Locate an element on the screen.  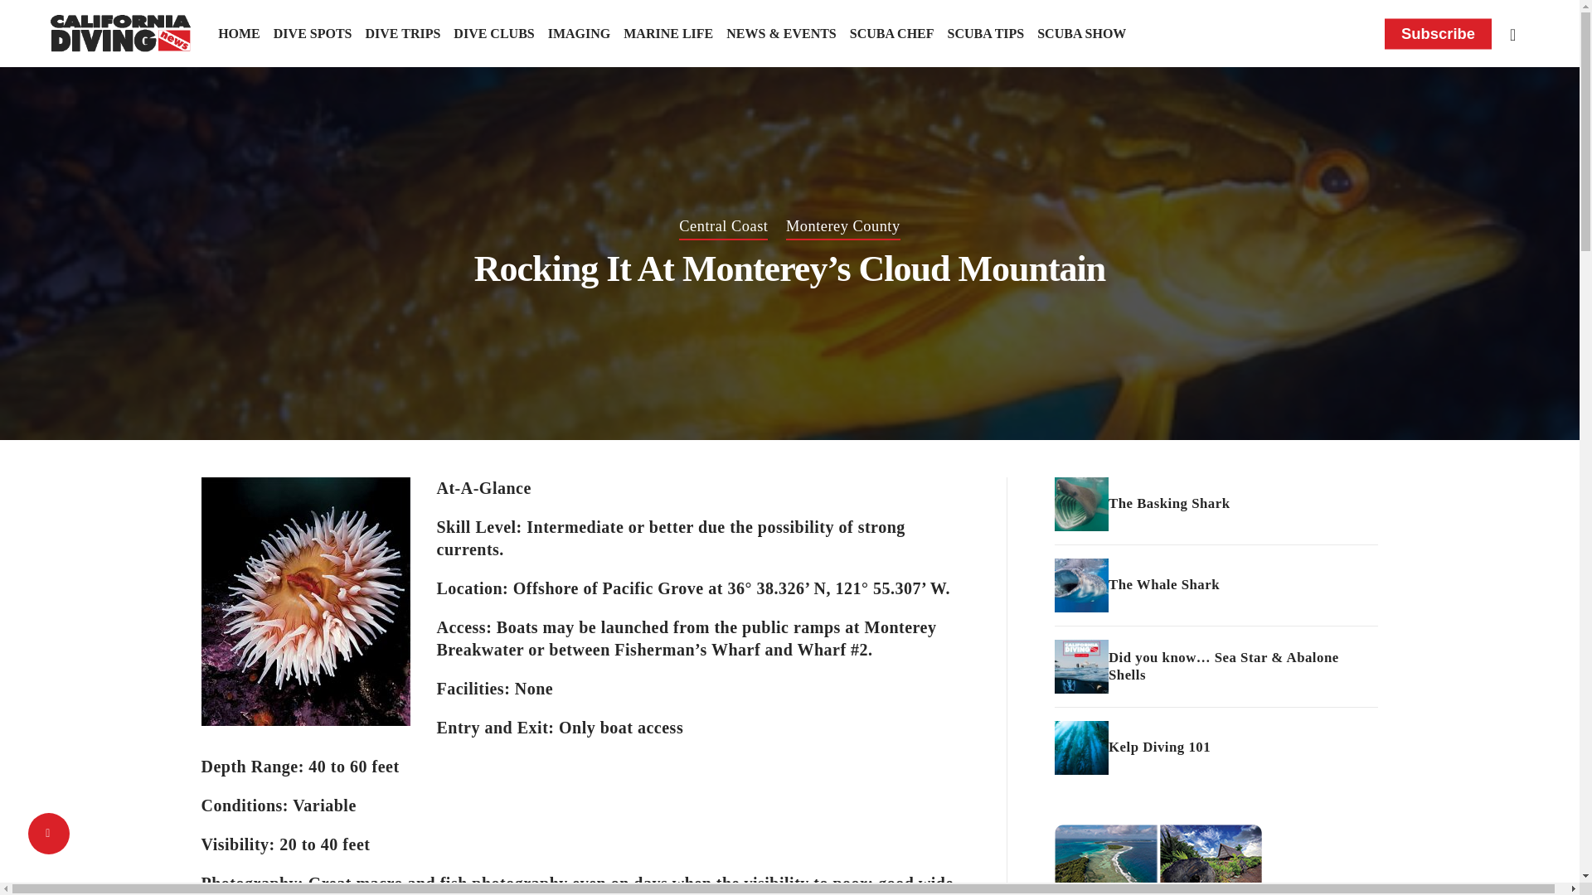
Monterey County is located at coordinates (843, 227).